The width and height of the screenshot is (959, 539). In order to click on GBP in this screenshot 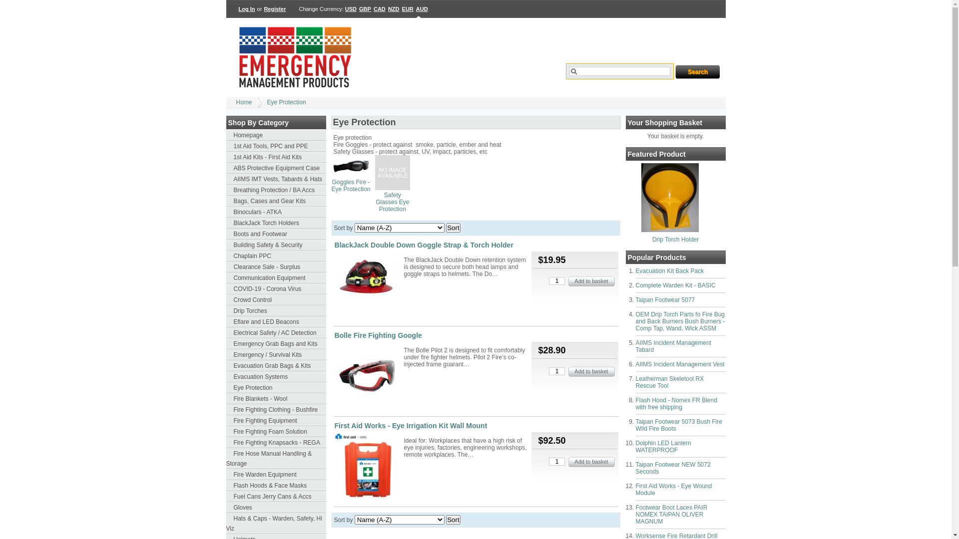, I will do `click(365, 9)`.